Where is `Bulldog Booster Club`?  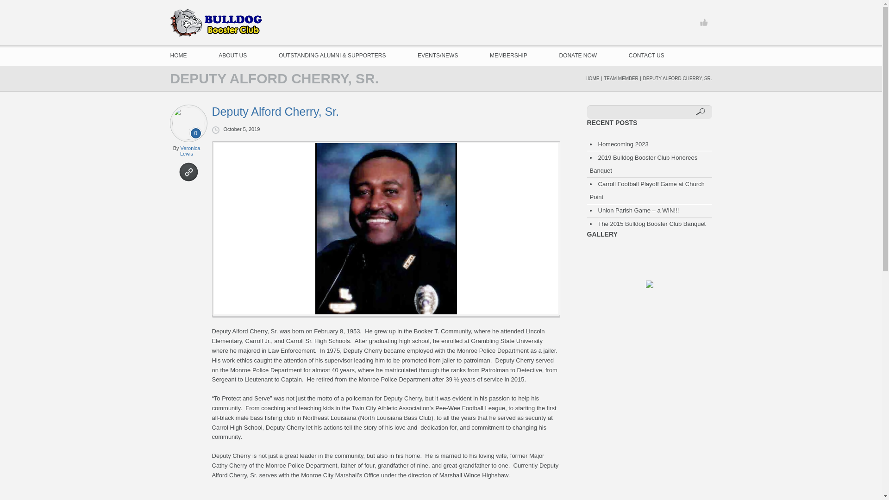
Bulldog Booster Club is located at coordinates (218, 23).